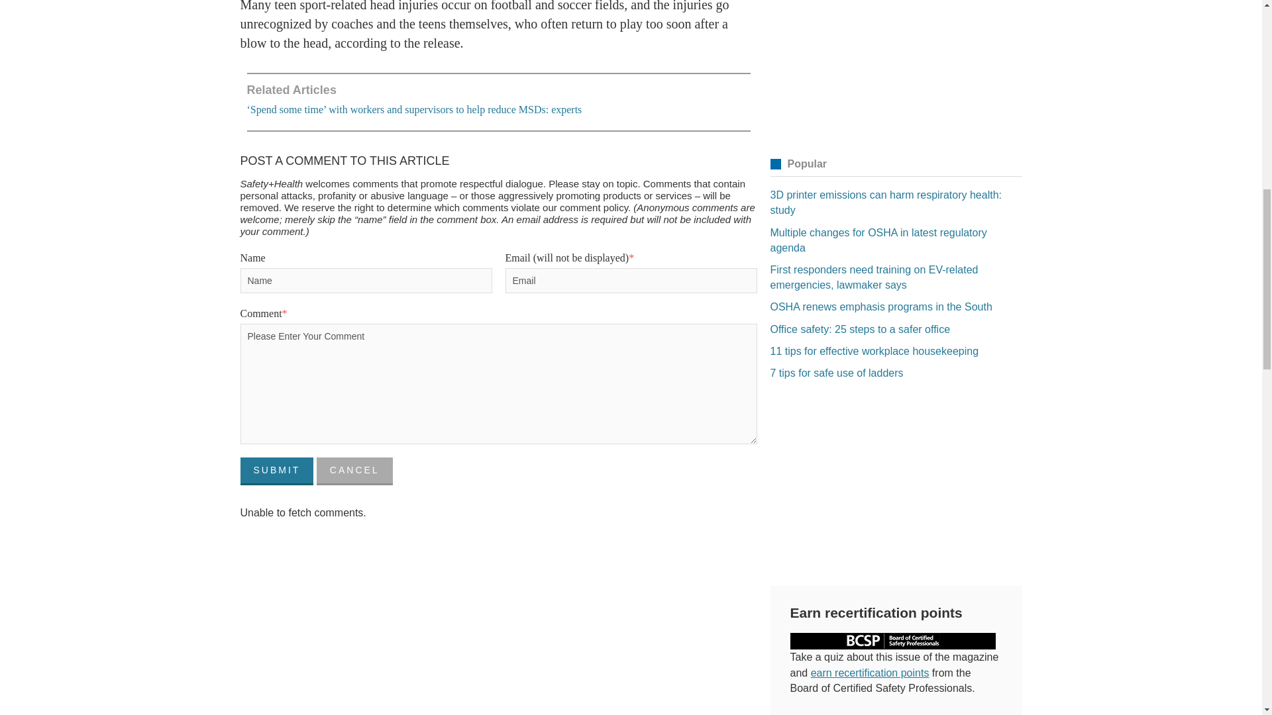  I want to click on Name, so click(366, 281).